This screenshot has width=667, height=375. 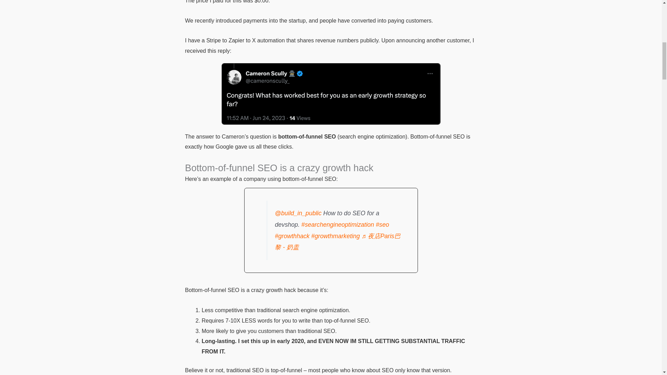 I want to click on growthmarketing, so click(x=336, y=236).